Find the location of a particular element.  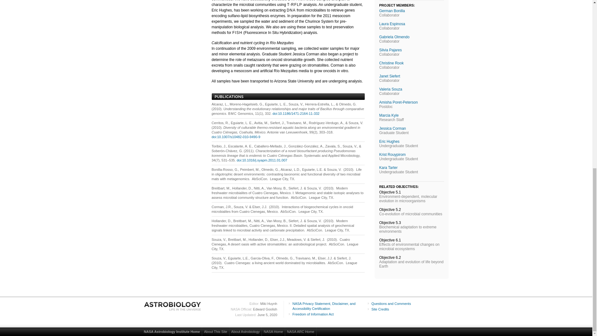

Silvia Pajares is located at coordinates (391, 50).